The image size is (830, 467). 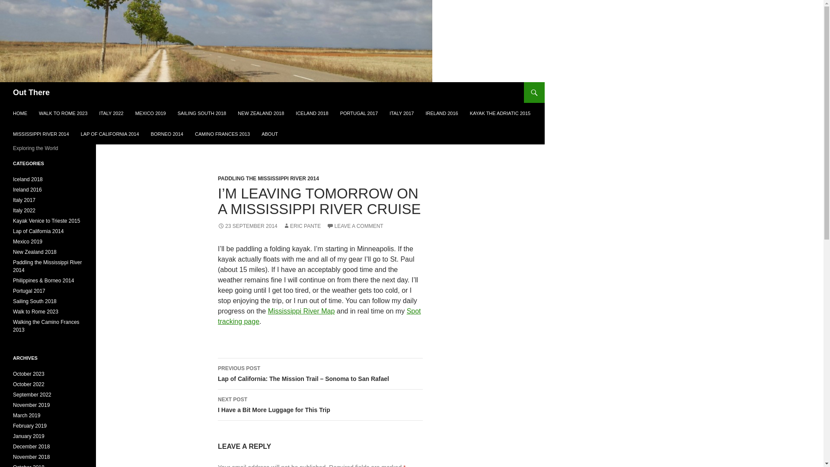 I want to click on MISSISSIPPI RIVER 2014, so click(x=41, y=134).